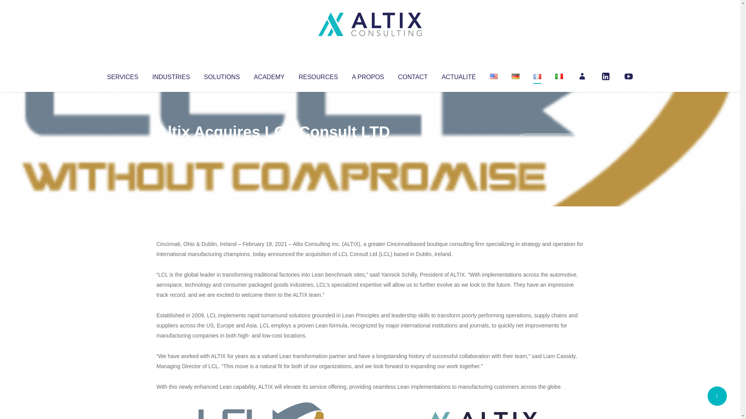 The width and height of the screenshot is (746, 419). Describe the element at coordinates (171, 147) in the screenshot. I see `Altix` at that location.